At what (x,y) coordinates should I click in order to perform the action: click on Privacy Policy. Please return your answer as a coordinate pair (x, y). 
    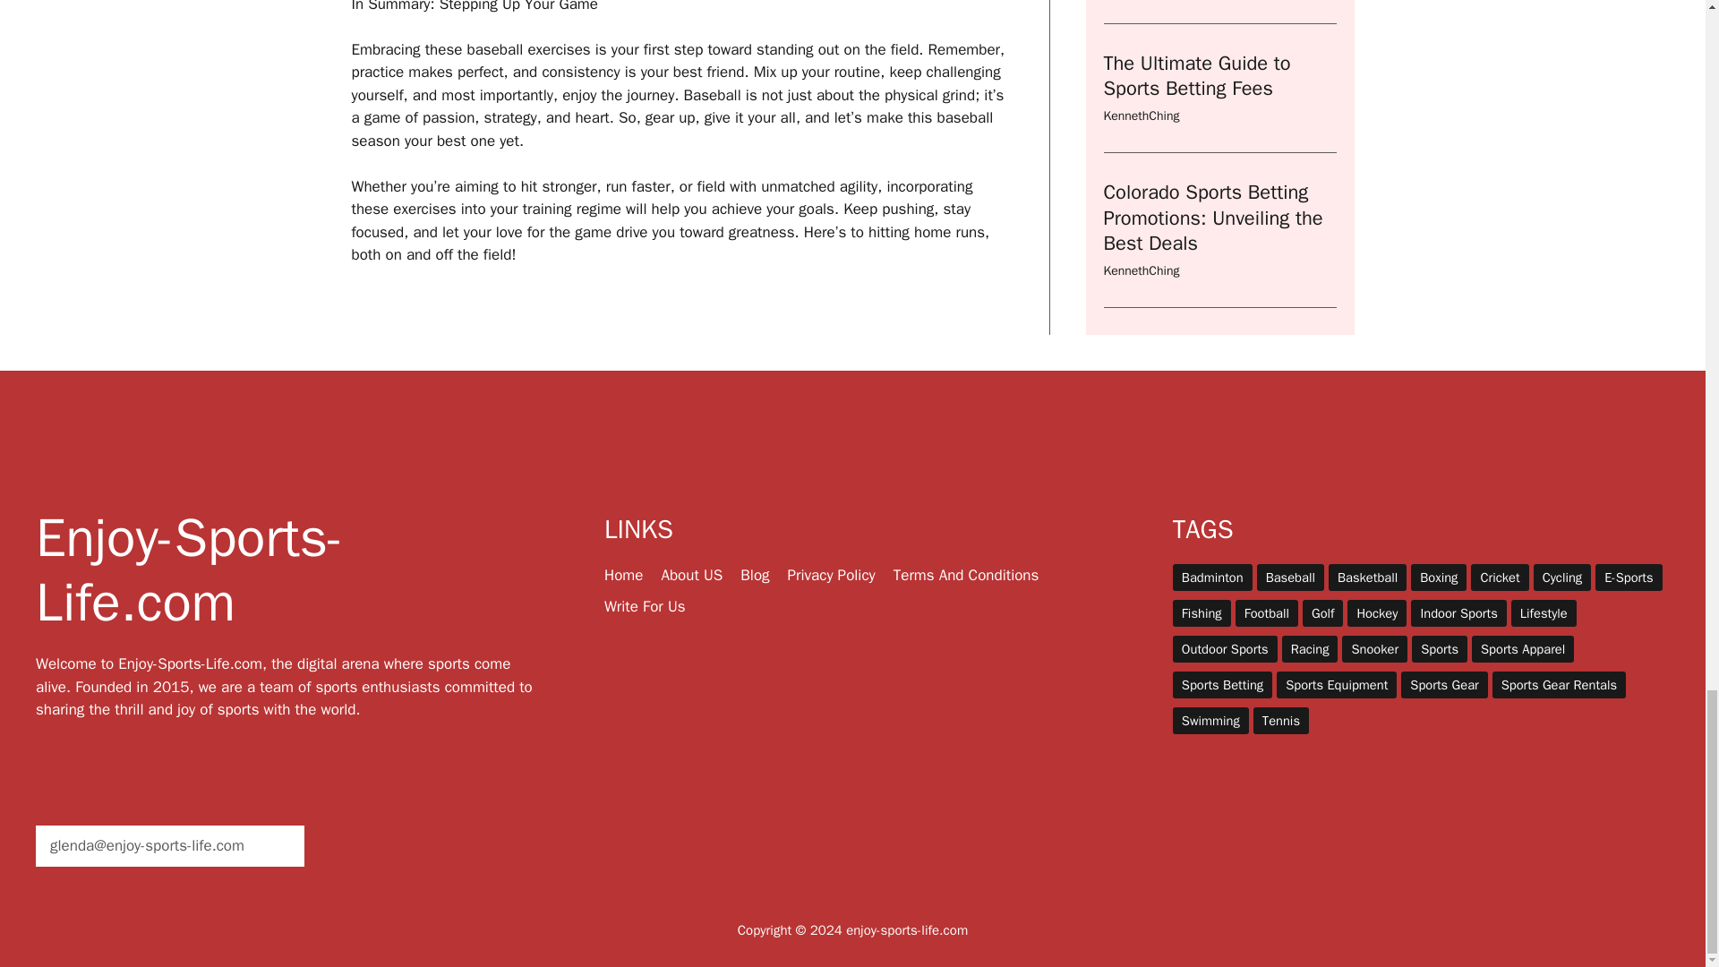
    Looking at the image, I should click on (831, 575).